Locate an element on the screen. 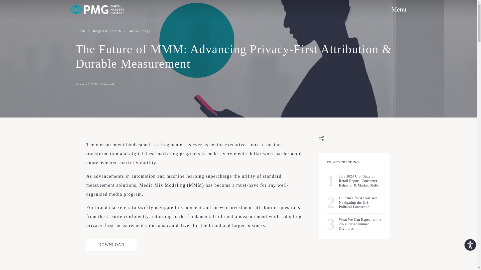 The height and width of the screenshot is (270, 481). Go to home page is located at coordinates (99, 9).